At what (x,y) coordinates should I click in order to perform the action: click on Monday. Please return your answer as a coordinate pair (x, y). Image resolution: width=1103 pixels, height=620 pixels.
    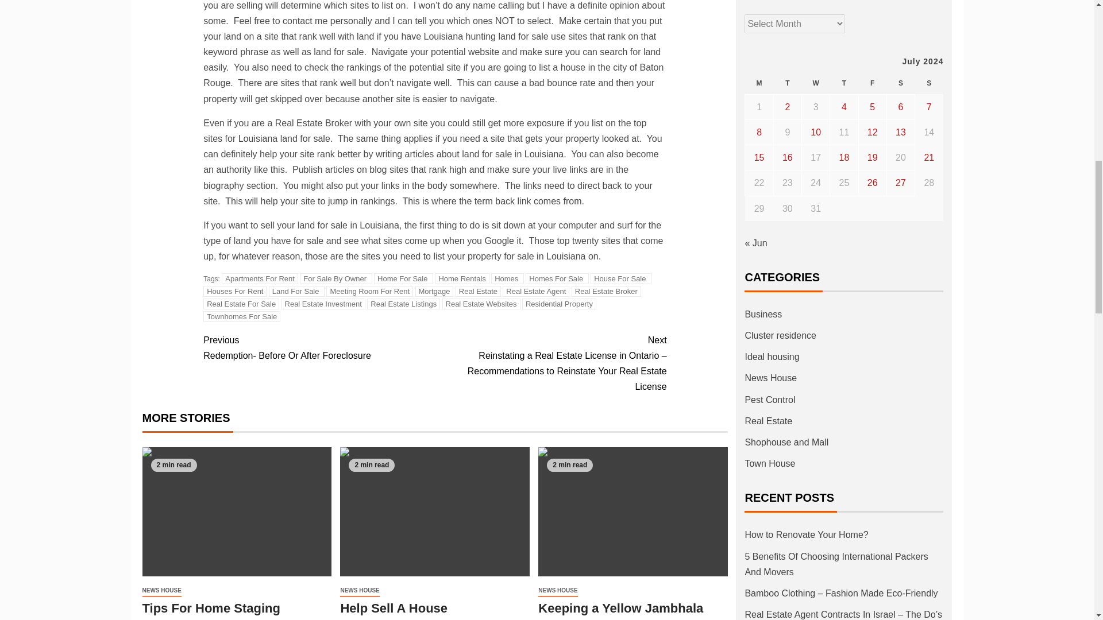
    Looking at the image, I should click on (759, 84).